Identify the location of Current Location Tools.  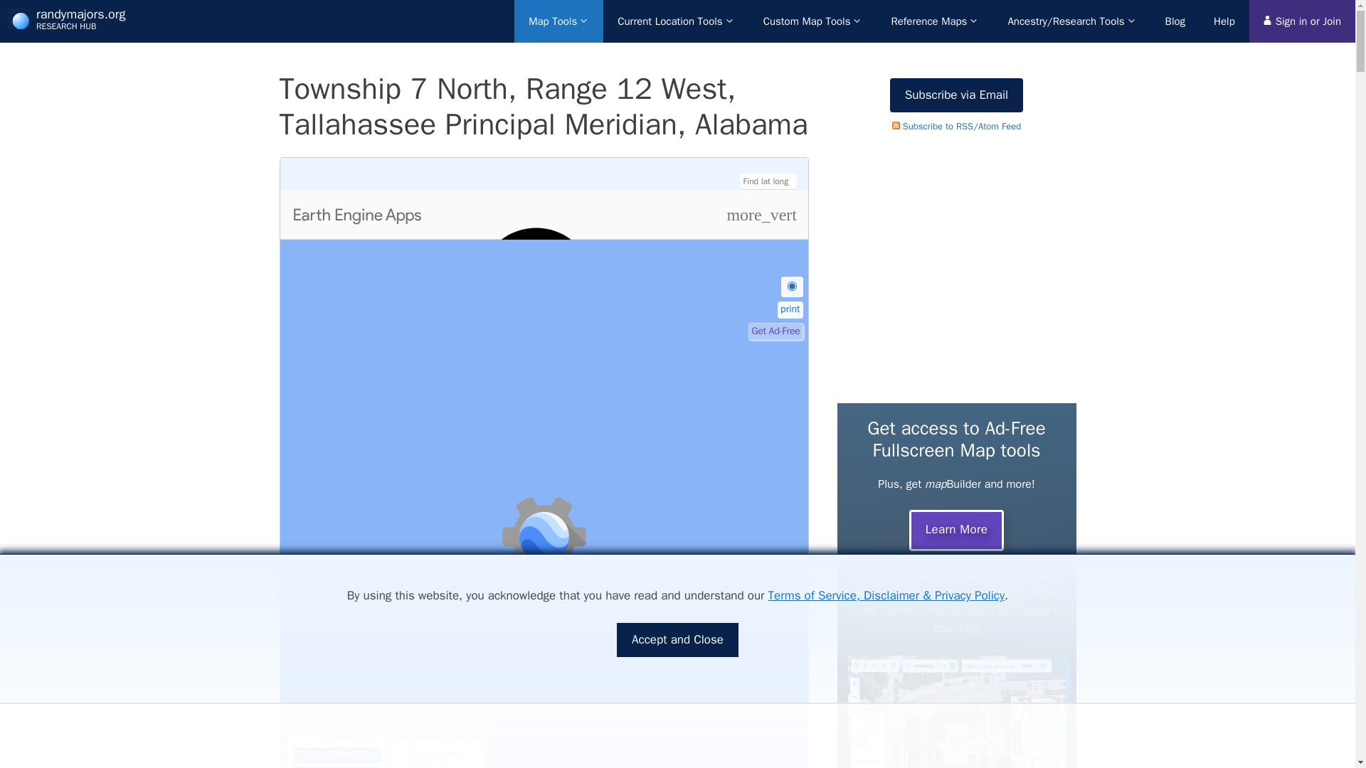
(676, 21).